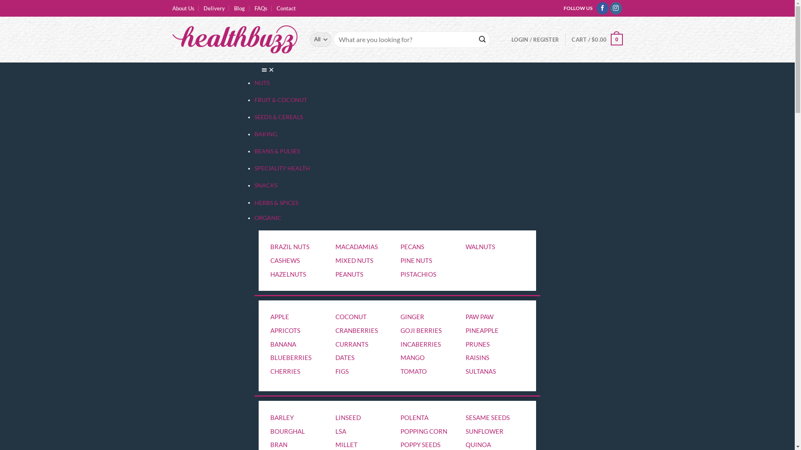 The image size is (801, 450). Describe the element at coordinates (597, 40) in the screenshot. I see `CART / $0.00
0` at that location.